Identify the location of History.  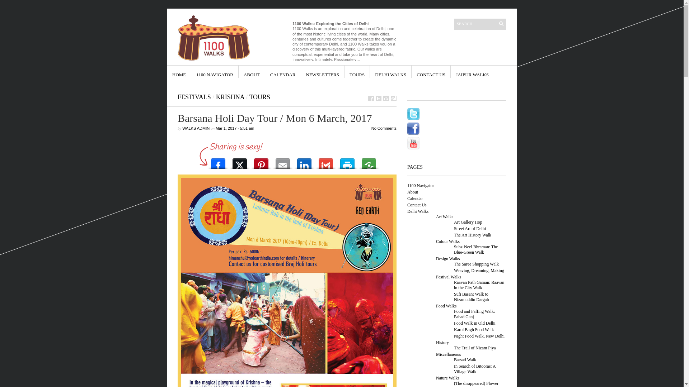
(442, 343).